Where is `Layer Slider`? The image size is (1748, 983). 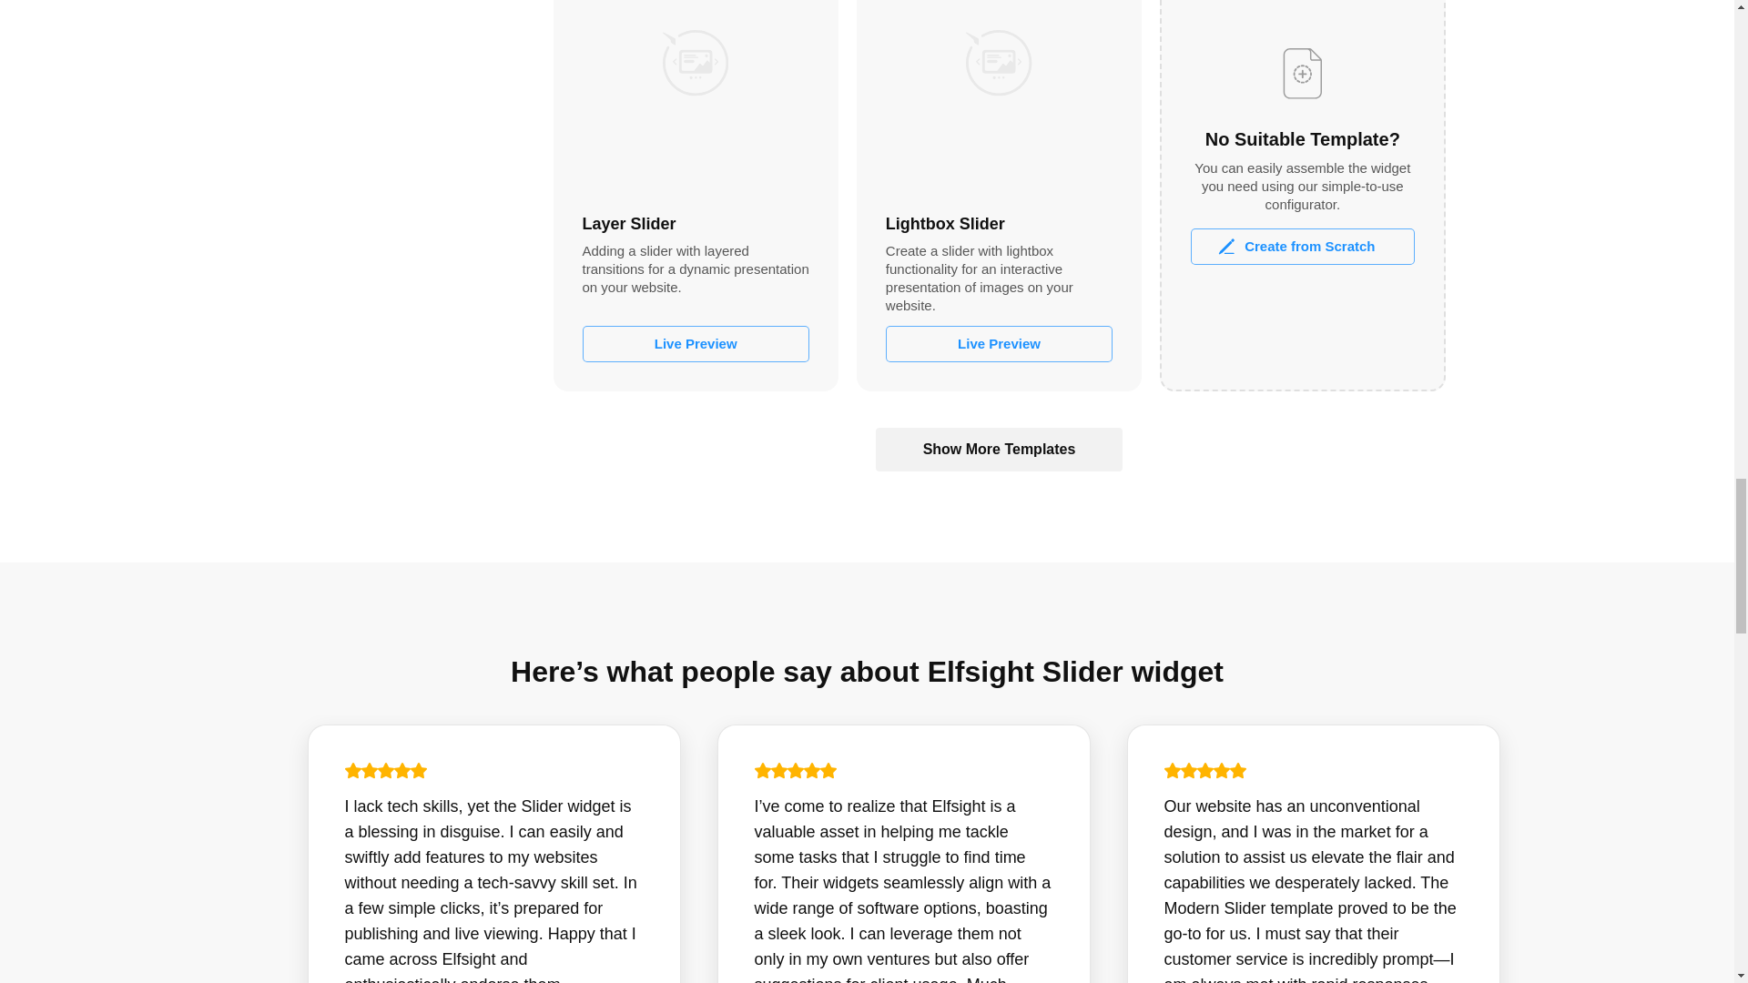 Layer Slider is located at coordinates (696, 96).